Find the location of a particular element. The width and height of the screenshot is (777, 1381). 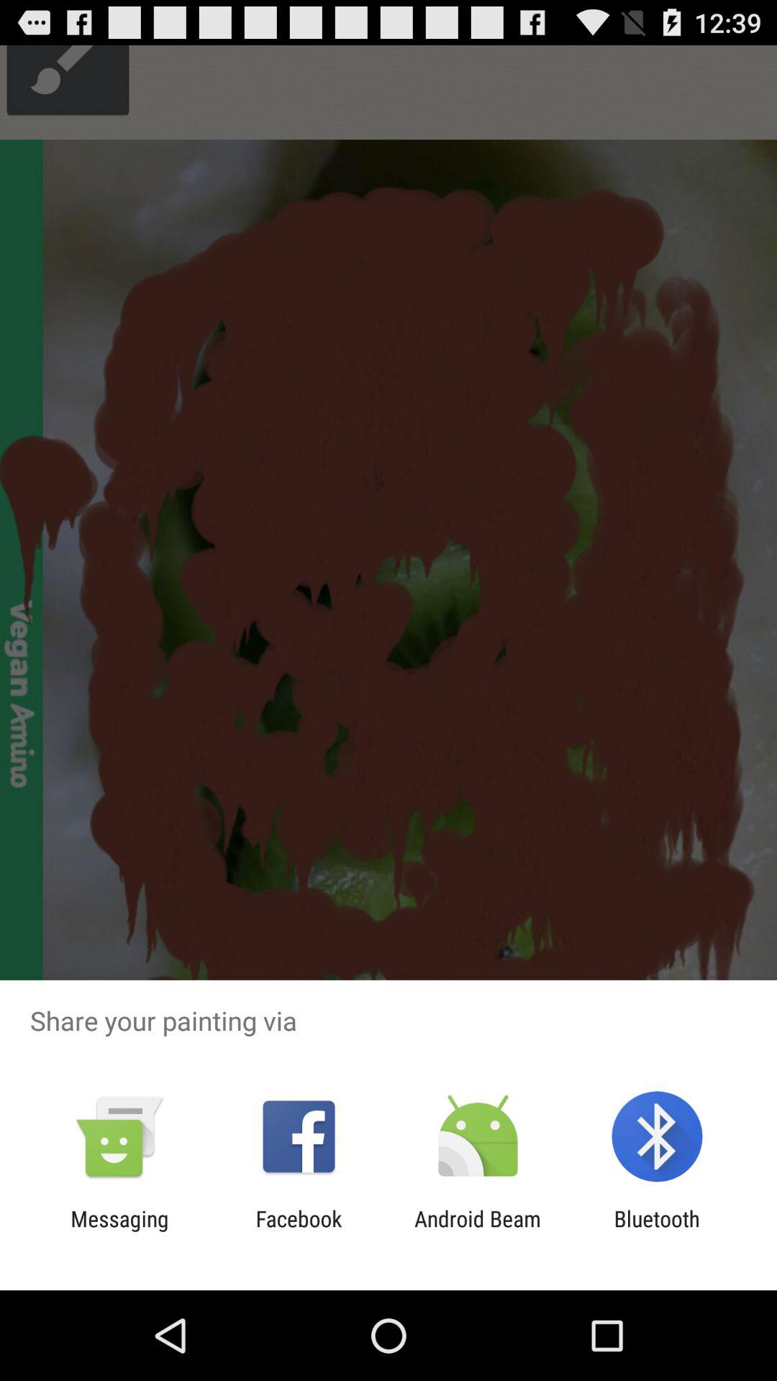

select the item to the right of messaging app is located at coordinates (299, 1231).